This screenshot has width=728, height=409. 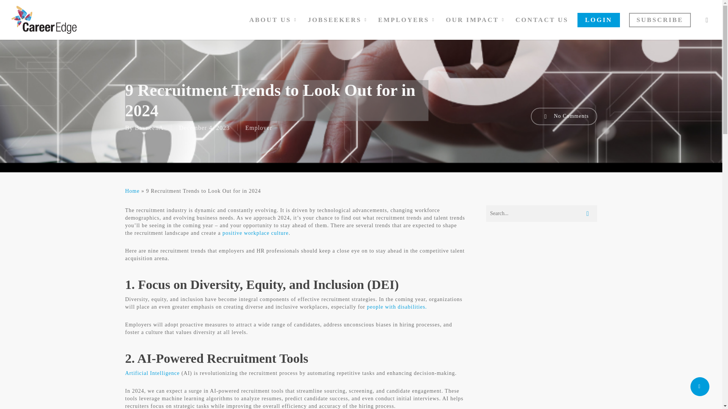 What do you see at coordinates (598, 20) in the screenshot?
I see `LOGIN` at bounding box center [598, 20].